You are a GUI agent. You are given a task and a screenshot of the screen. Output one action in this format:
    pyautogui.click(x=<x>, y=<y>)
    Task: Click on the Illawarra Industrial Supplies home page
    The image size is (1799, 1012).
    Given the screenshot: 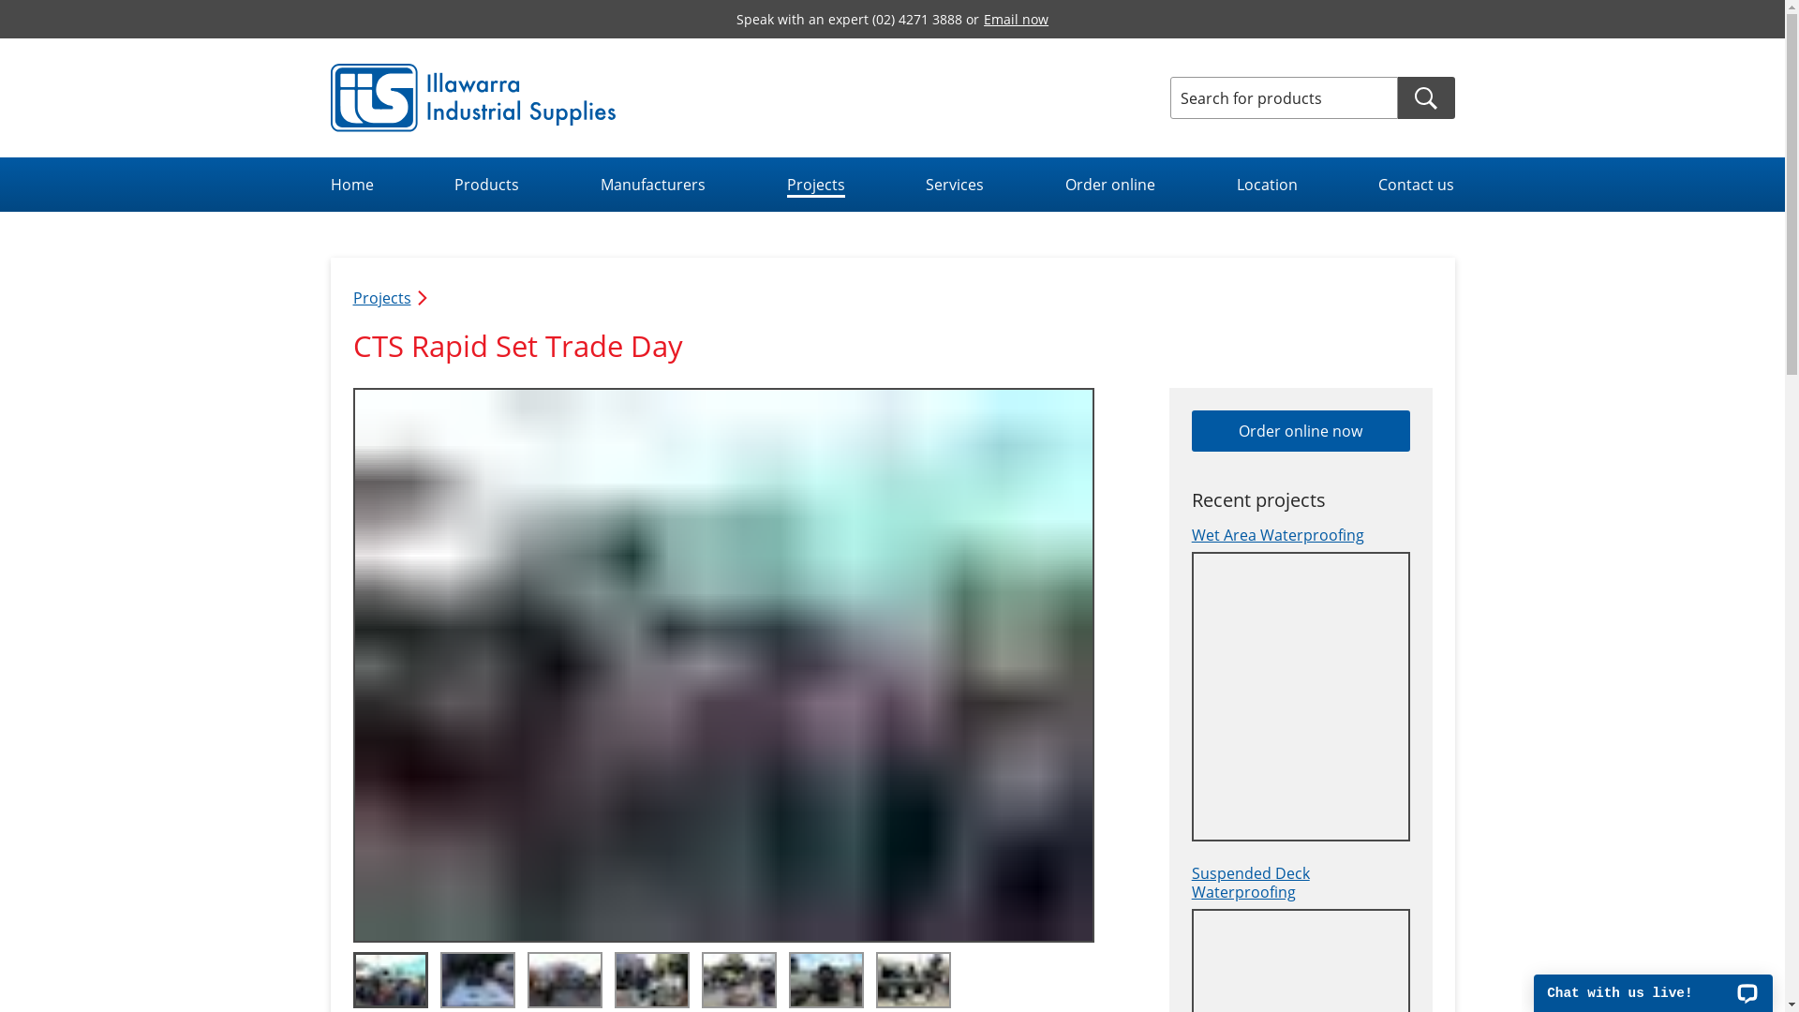 What is the action you would take?
    pyautogui.click(x=472, y=97)
    